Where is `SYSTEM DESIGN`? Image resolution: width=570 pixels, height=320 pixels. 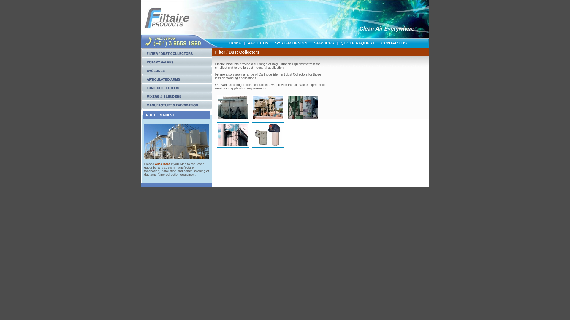
SYSTEM DESIGN is located at coordinates (291, 40).